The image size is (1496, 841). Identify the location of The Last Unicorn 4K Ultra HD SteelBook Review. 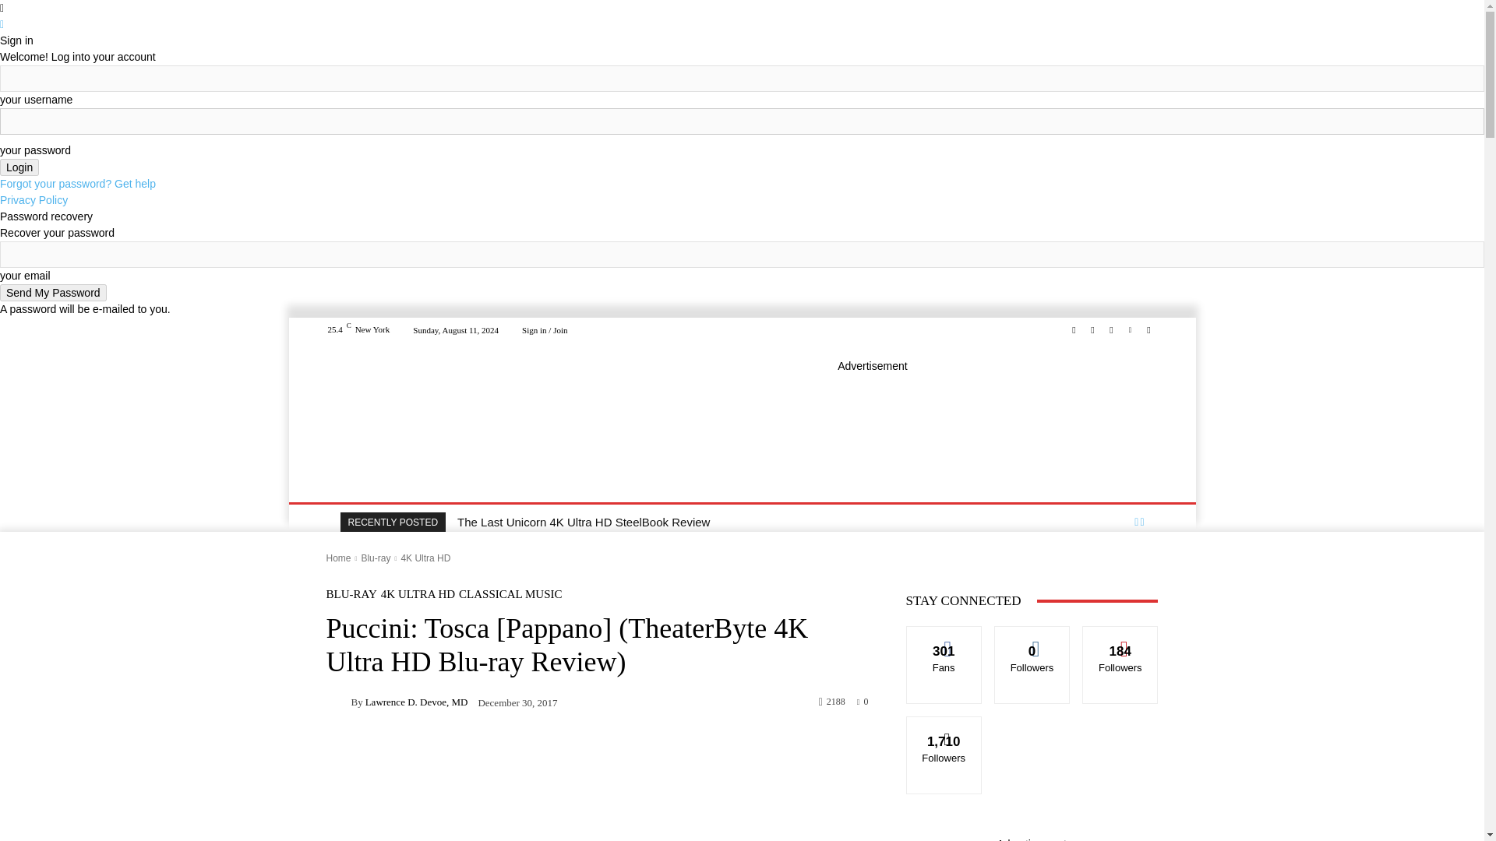
(583, 522).